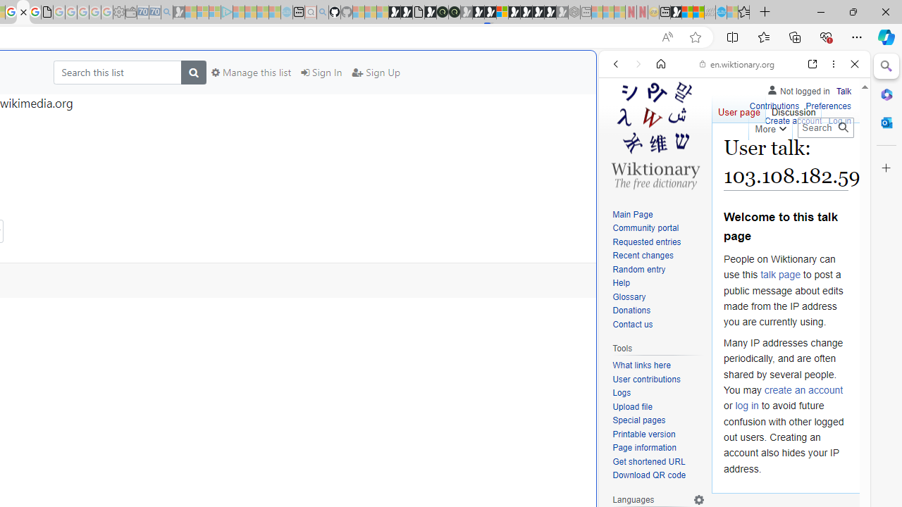  Describe the element at coordinates (647, 379) in the screenshot. I see `User contributions` at that location.